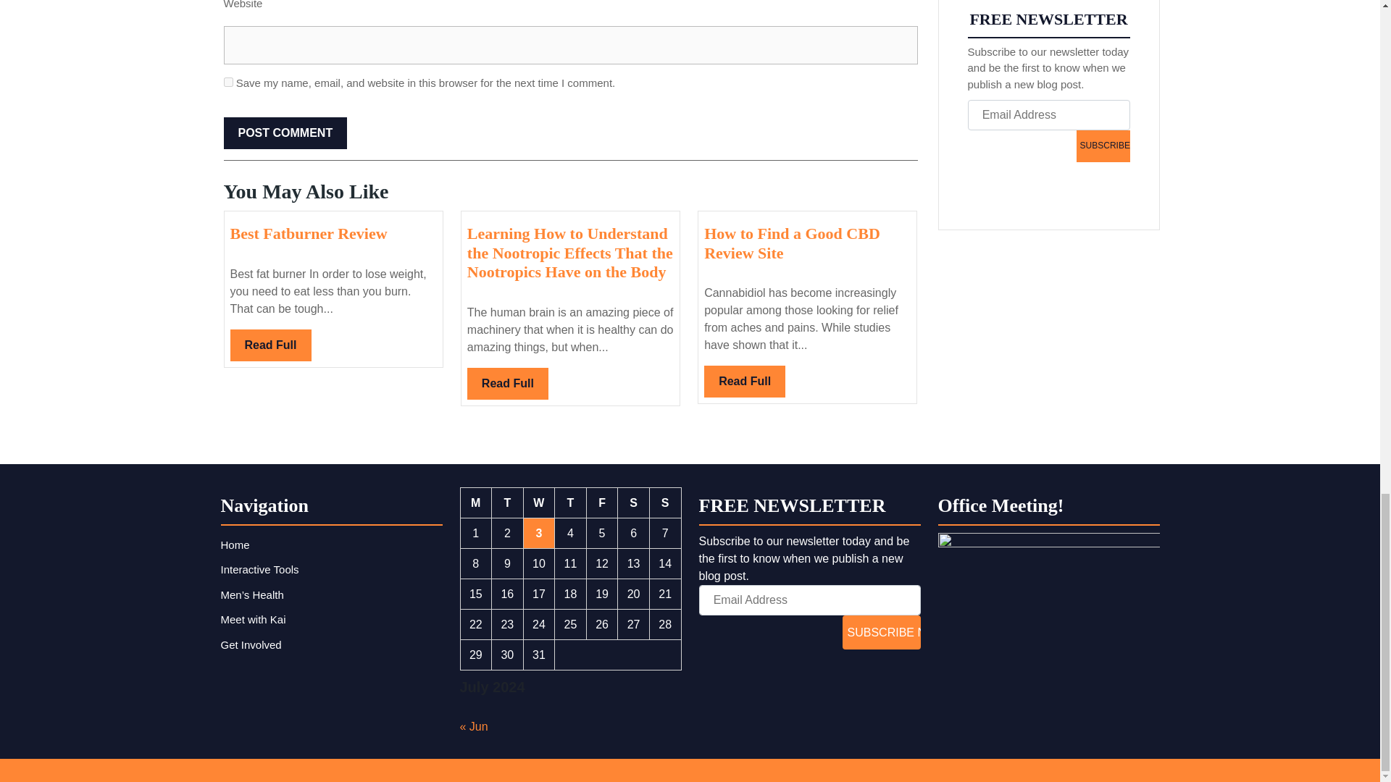  Describe the element at coordinates (633, 503) in the screenshot. I see `Saturday` at that location.